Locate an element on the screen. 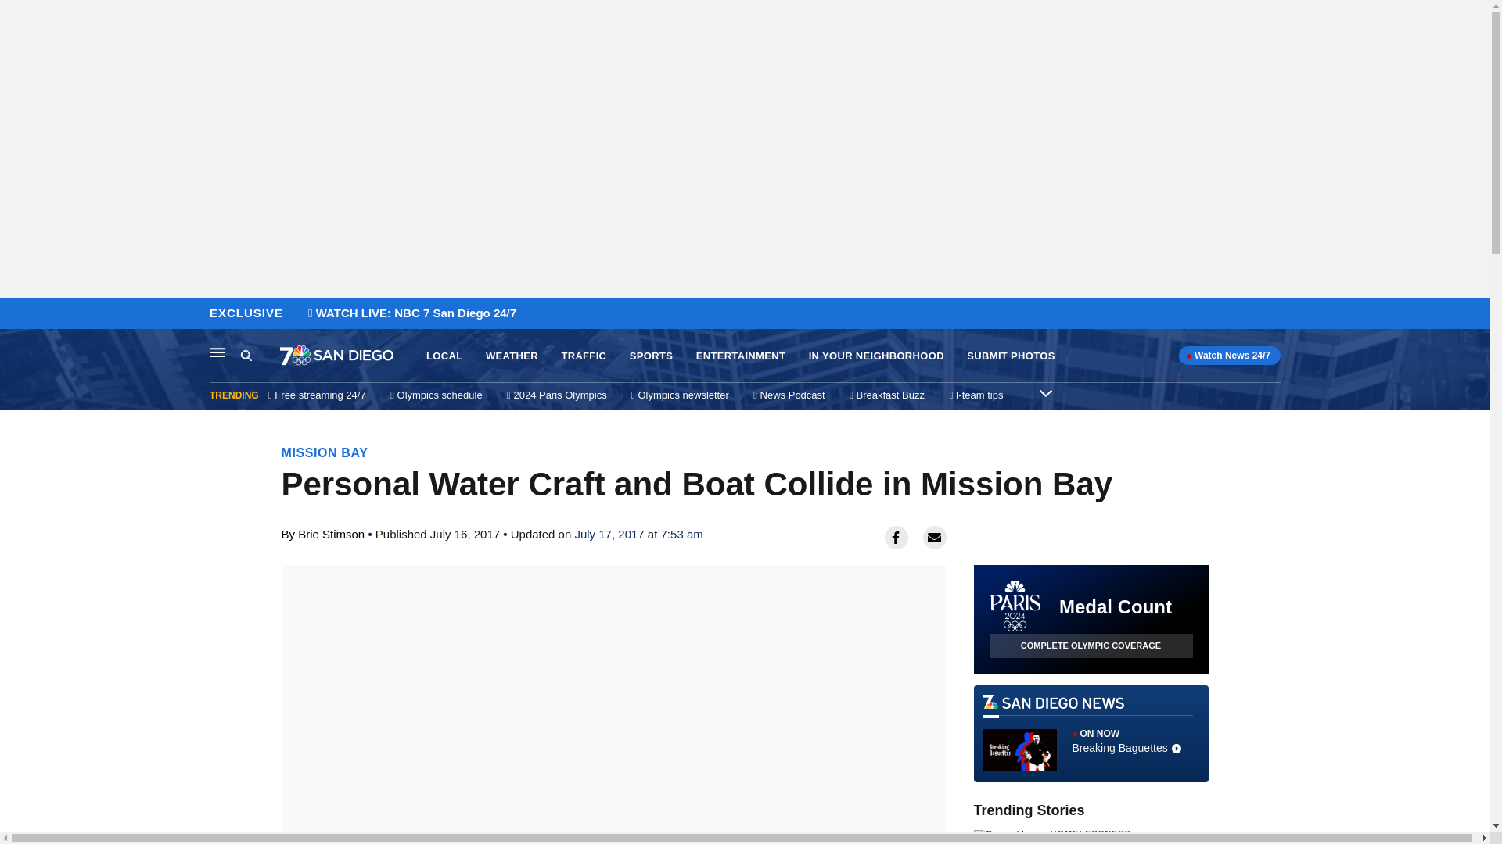 This screenshot has width=1502, height=844. ENTERTAINMENT is located at coordinates (741, 356).